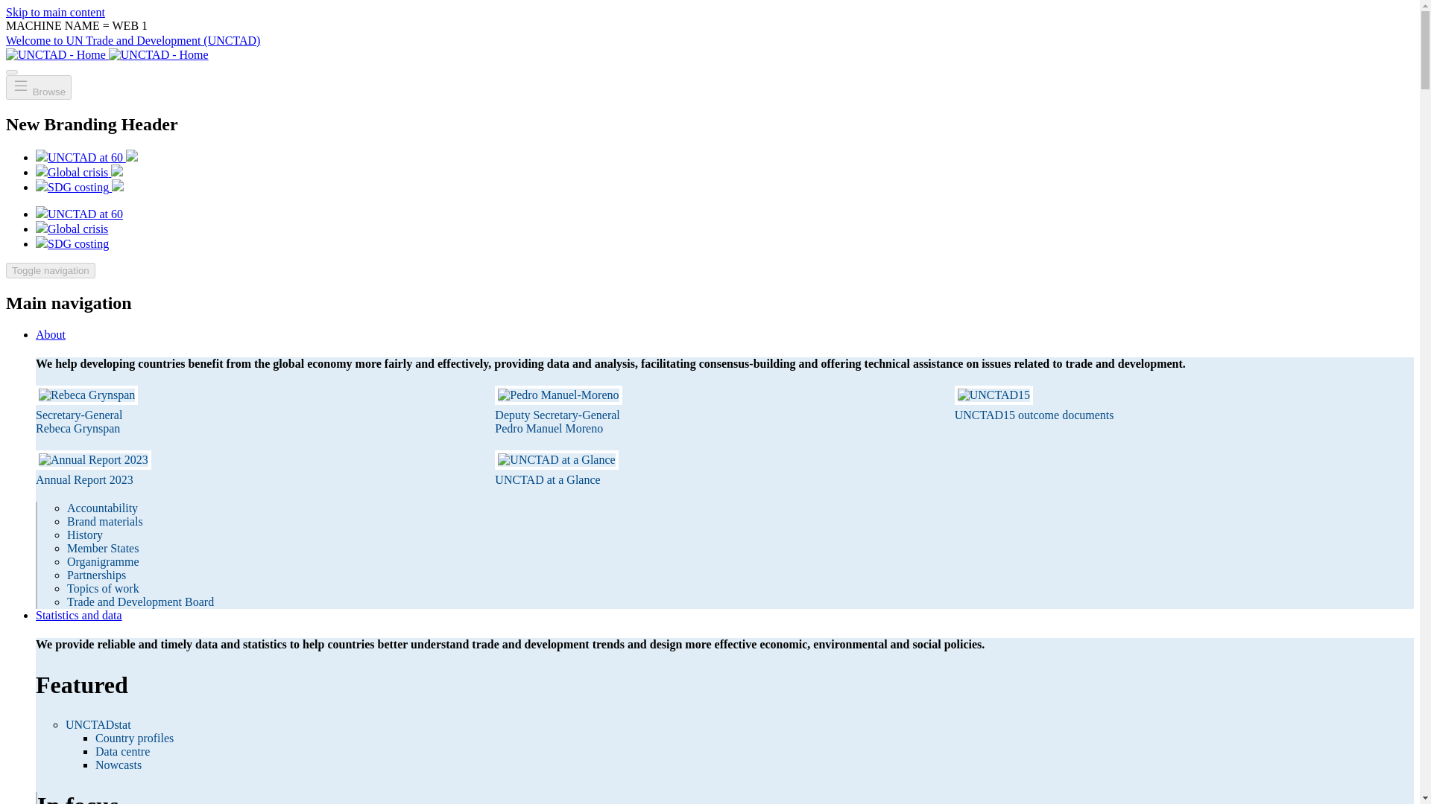 The height and width of the screenshot is (804, 1431). I want to click on Accountability, so click(102, 508).